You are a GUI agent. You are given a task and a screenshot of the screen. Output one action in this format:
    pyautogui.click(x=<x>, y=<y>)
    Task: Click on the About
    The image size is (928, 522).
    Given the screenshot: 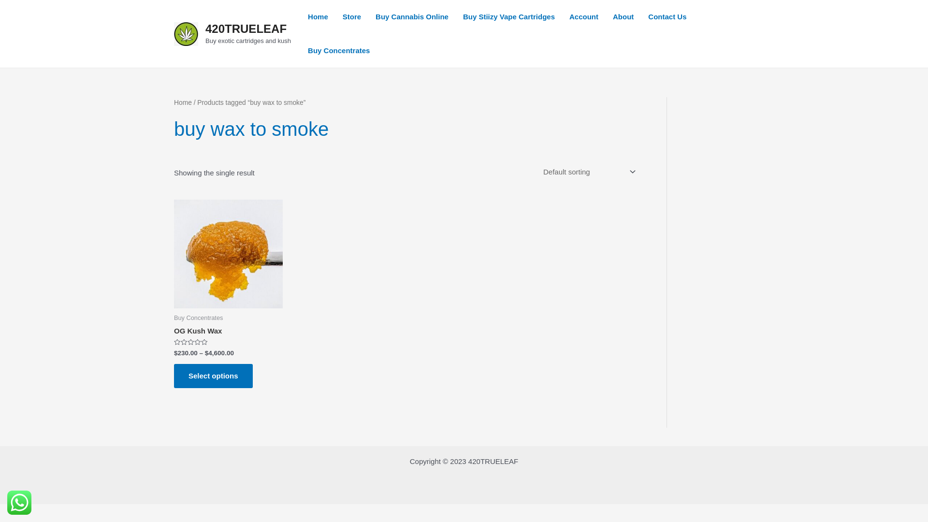 What is the action you would take?
    pyautogui.click(x=623, y=17)
    